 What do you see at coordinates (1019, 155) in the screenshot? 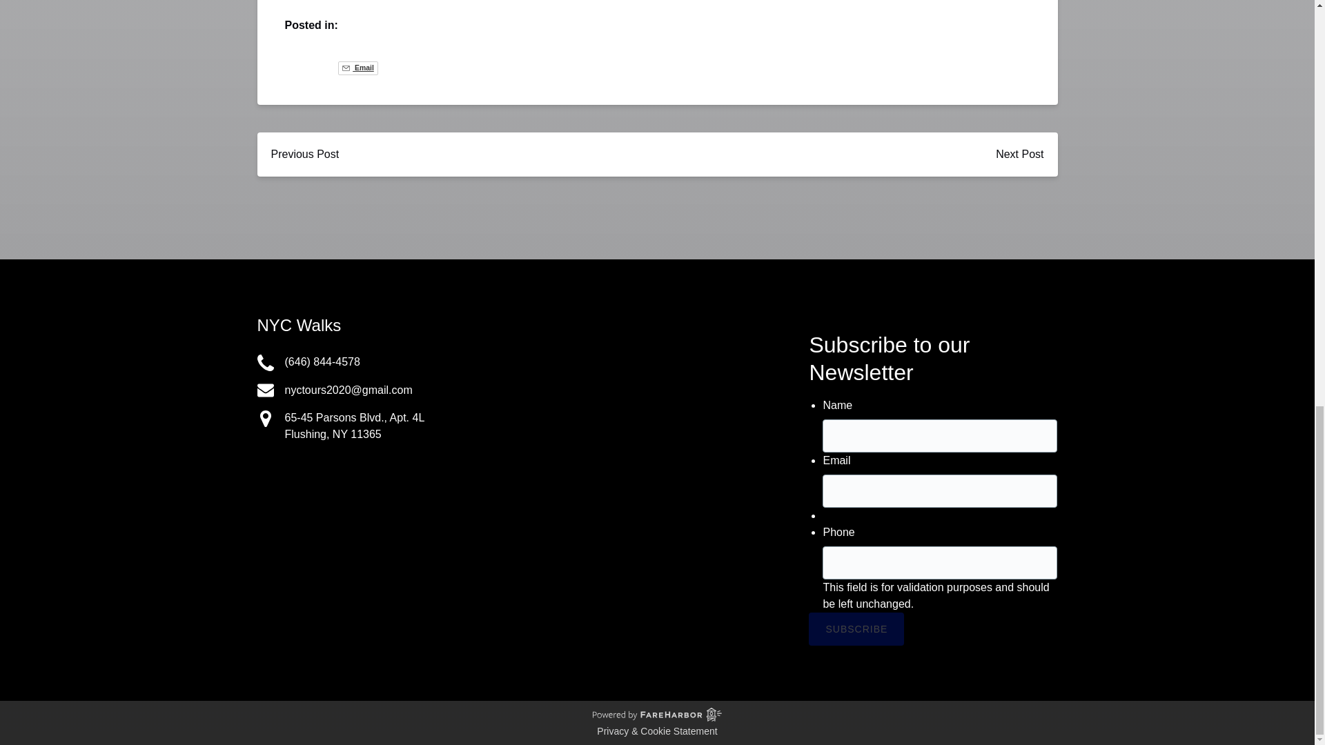
I see `Next Post` at bounding box center [1019, 155].